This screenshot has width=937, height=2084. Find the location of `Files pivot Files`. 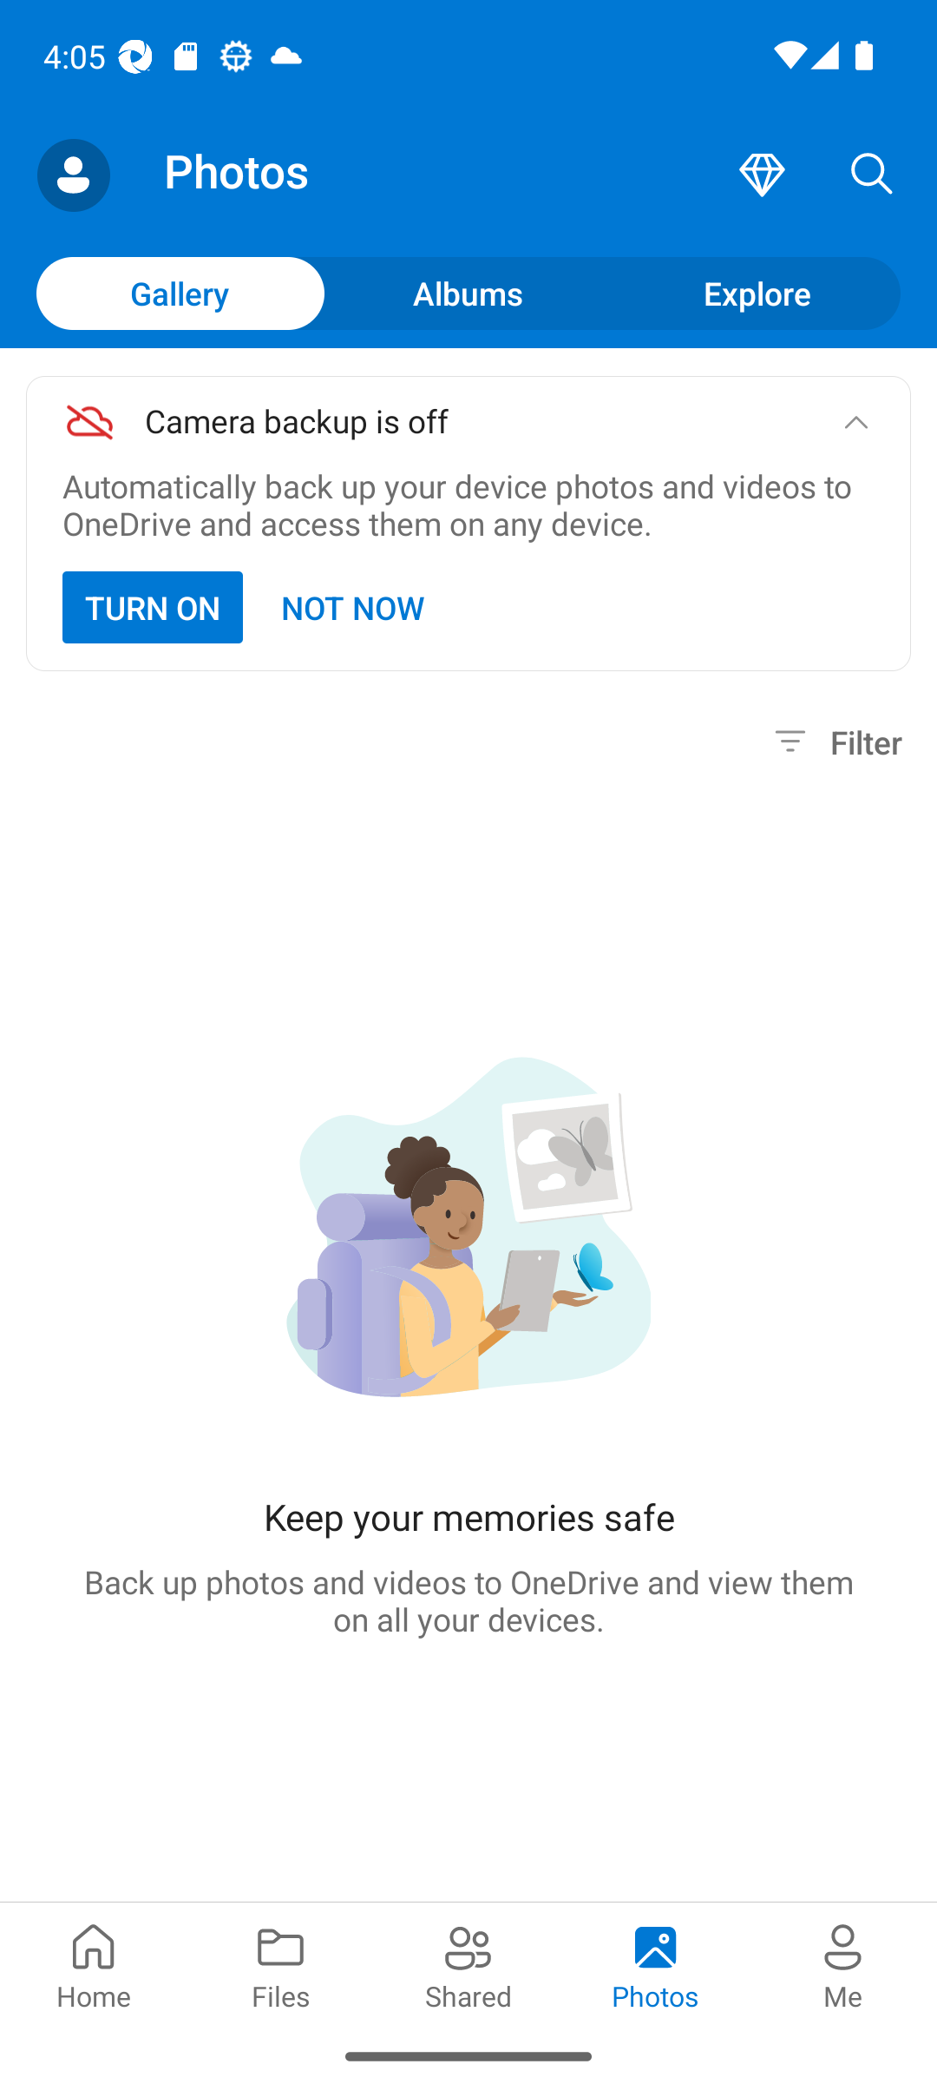

Files pivot Files is located at coordinates (281, 1964).